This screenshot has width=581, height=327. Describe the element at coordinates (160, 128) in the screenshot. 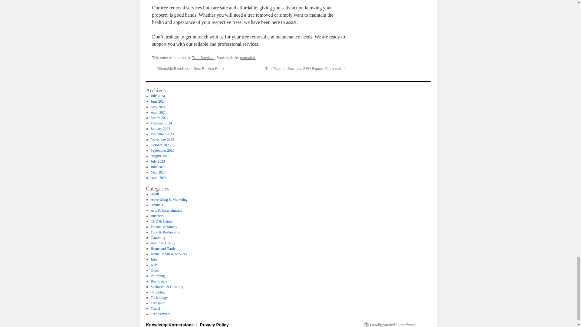

I see `January 2024` at that location.